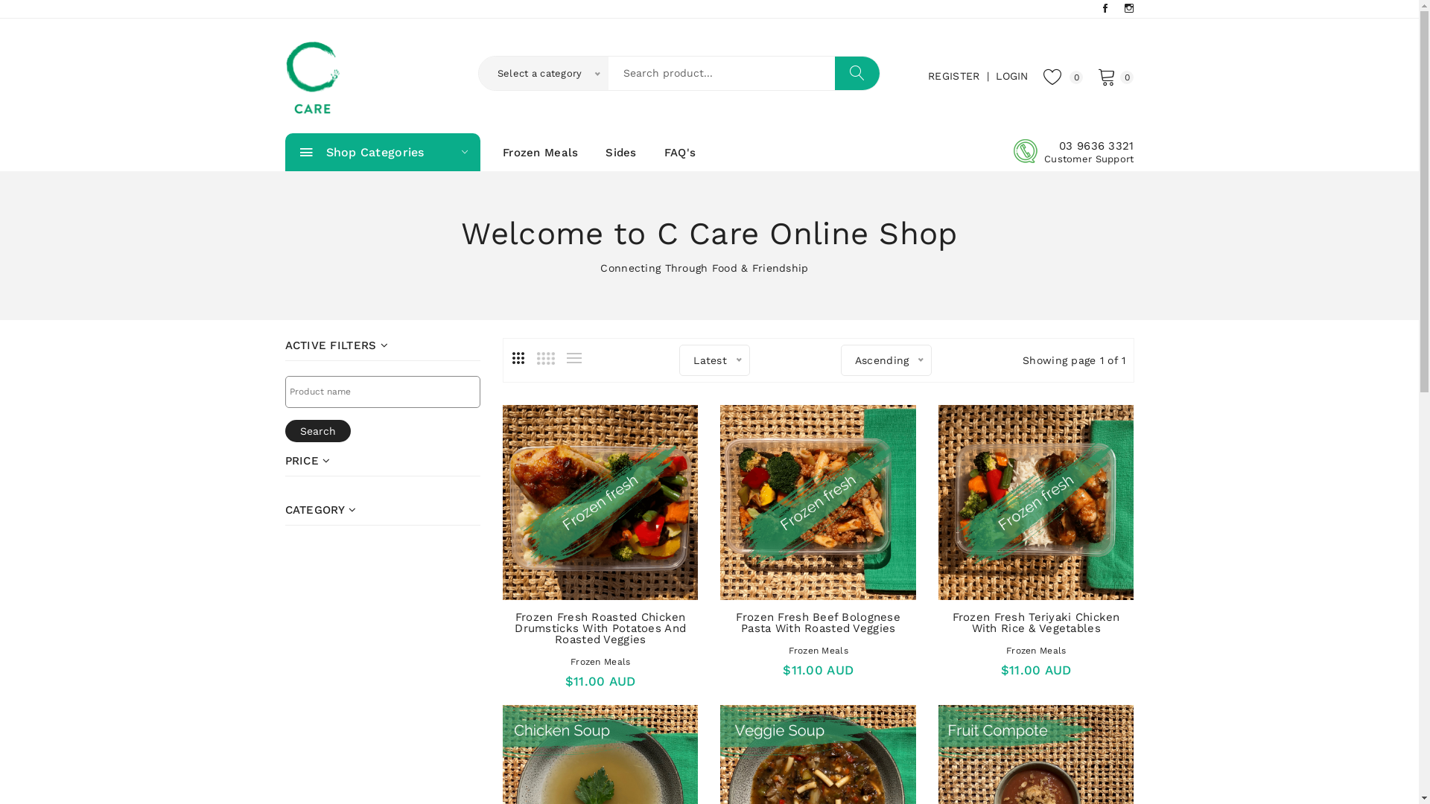  I want to click on 4, so click(546, 358).